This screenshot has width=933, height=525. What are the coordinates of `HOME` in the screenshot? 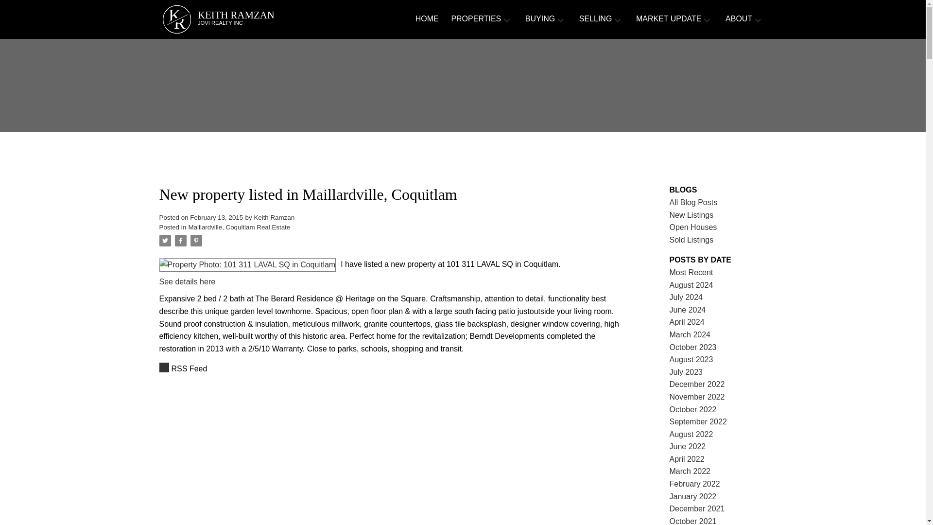 It's located at (395, 369).